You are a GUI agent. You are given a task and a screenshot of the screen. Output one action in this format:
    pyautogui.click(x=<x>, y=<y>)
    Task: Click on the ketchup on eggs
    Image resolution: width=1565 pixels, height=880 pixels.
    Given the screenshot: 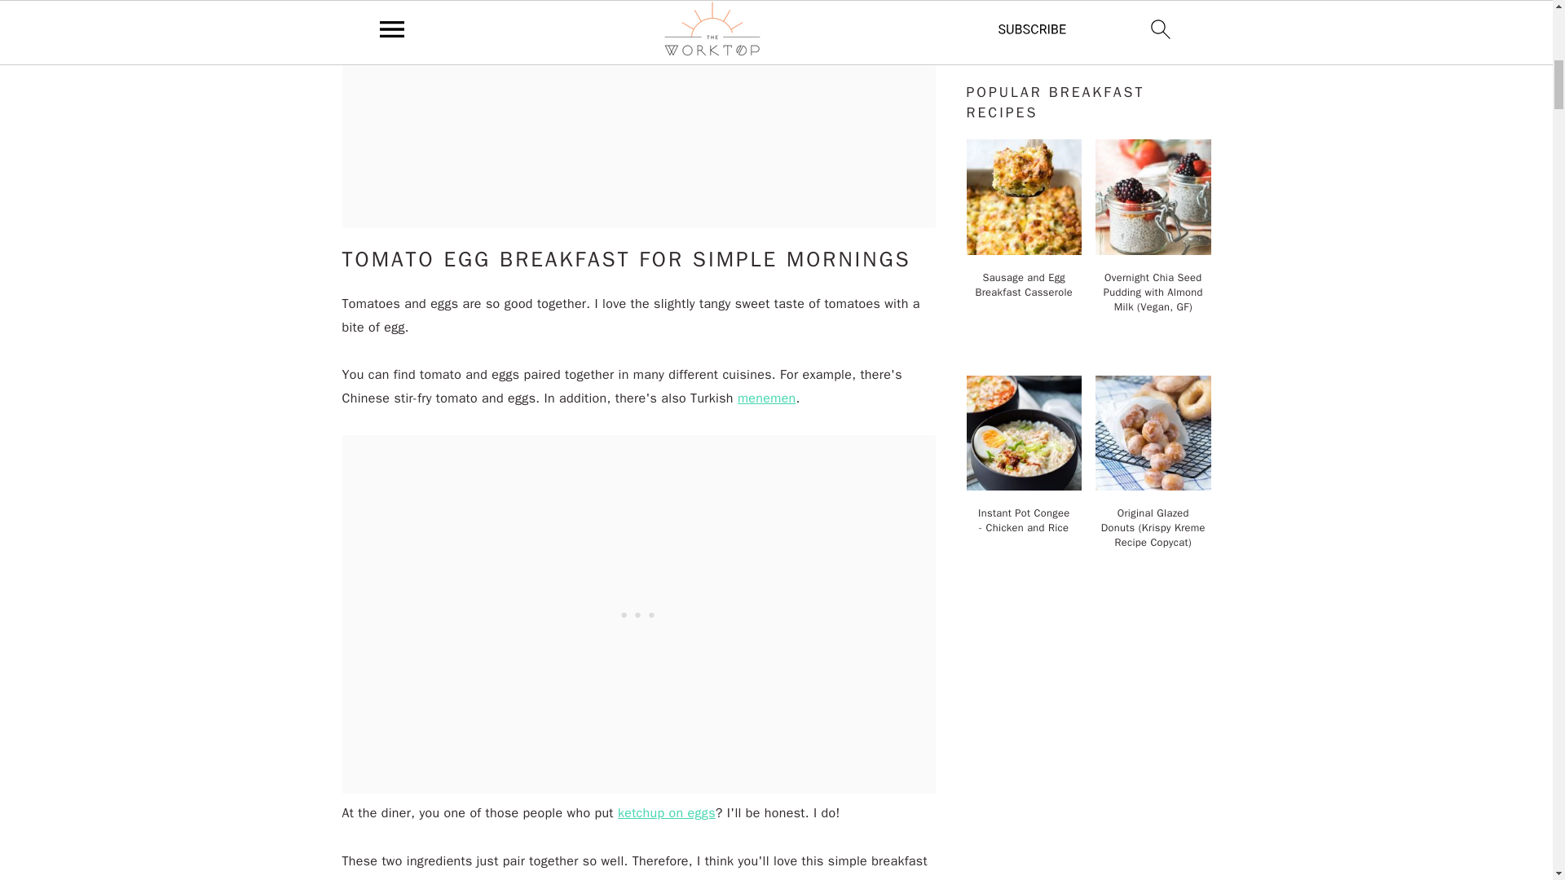 What is the action you would take?
    pyautogui.click(x=667, y=813)
    